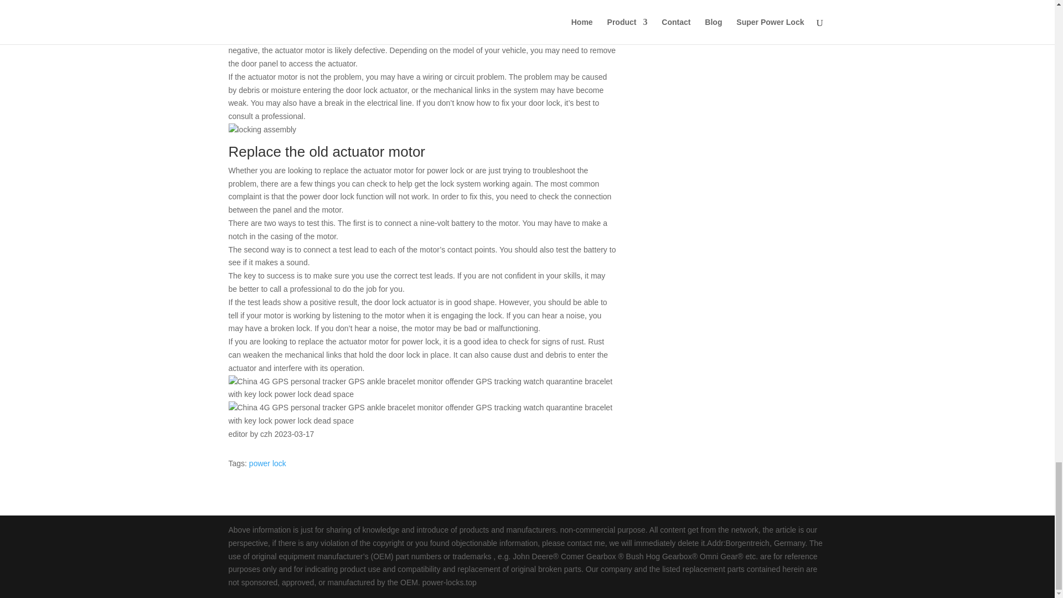 Image resolution: width=1063 pixels, height=598 pixels. Describe the element at coordinates (267, 463) in the screenshot. I see `power lock` at that location.